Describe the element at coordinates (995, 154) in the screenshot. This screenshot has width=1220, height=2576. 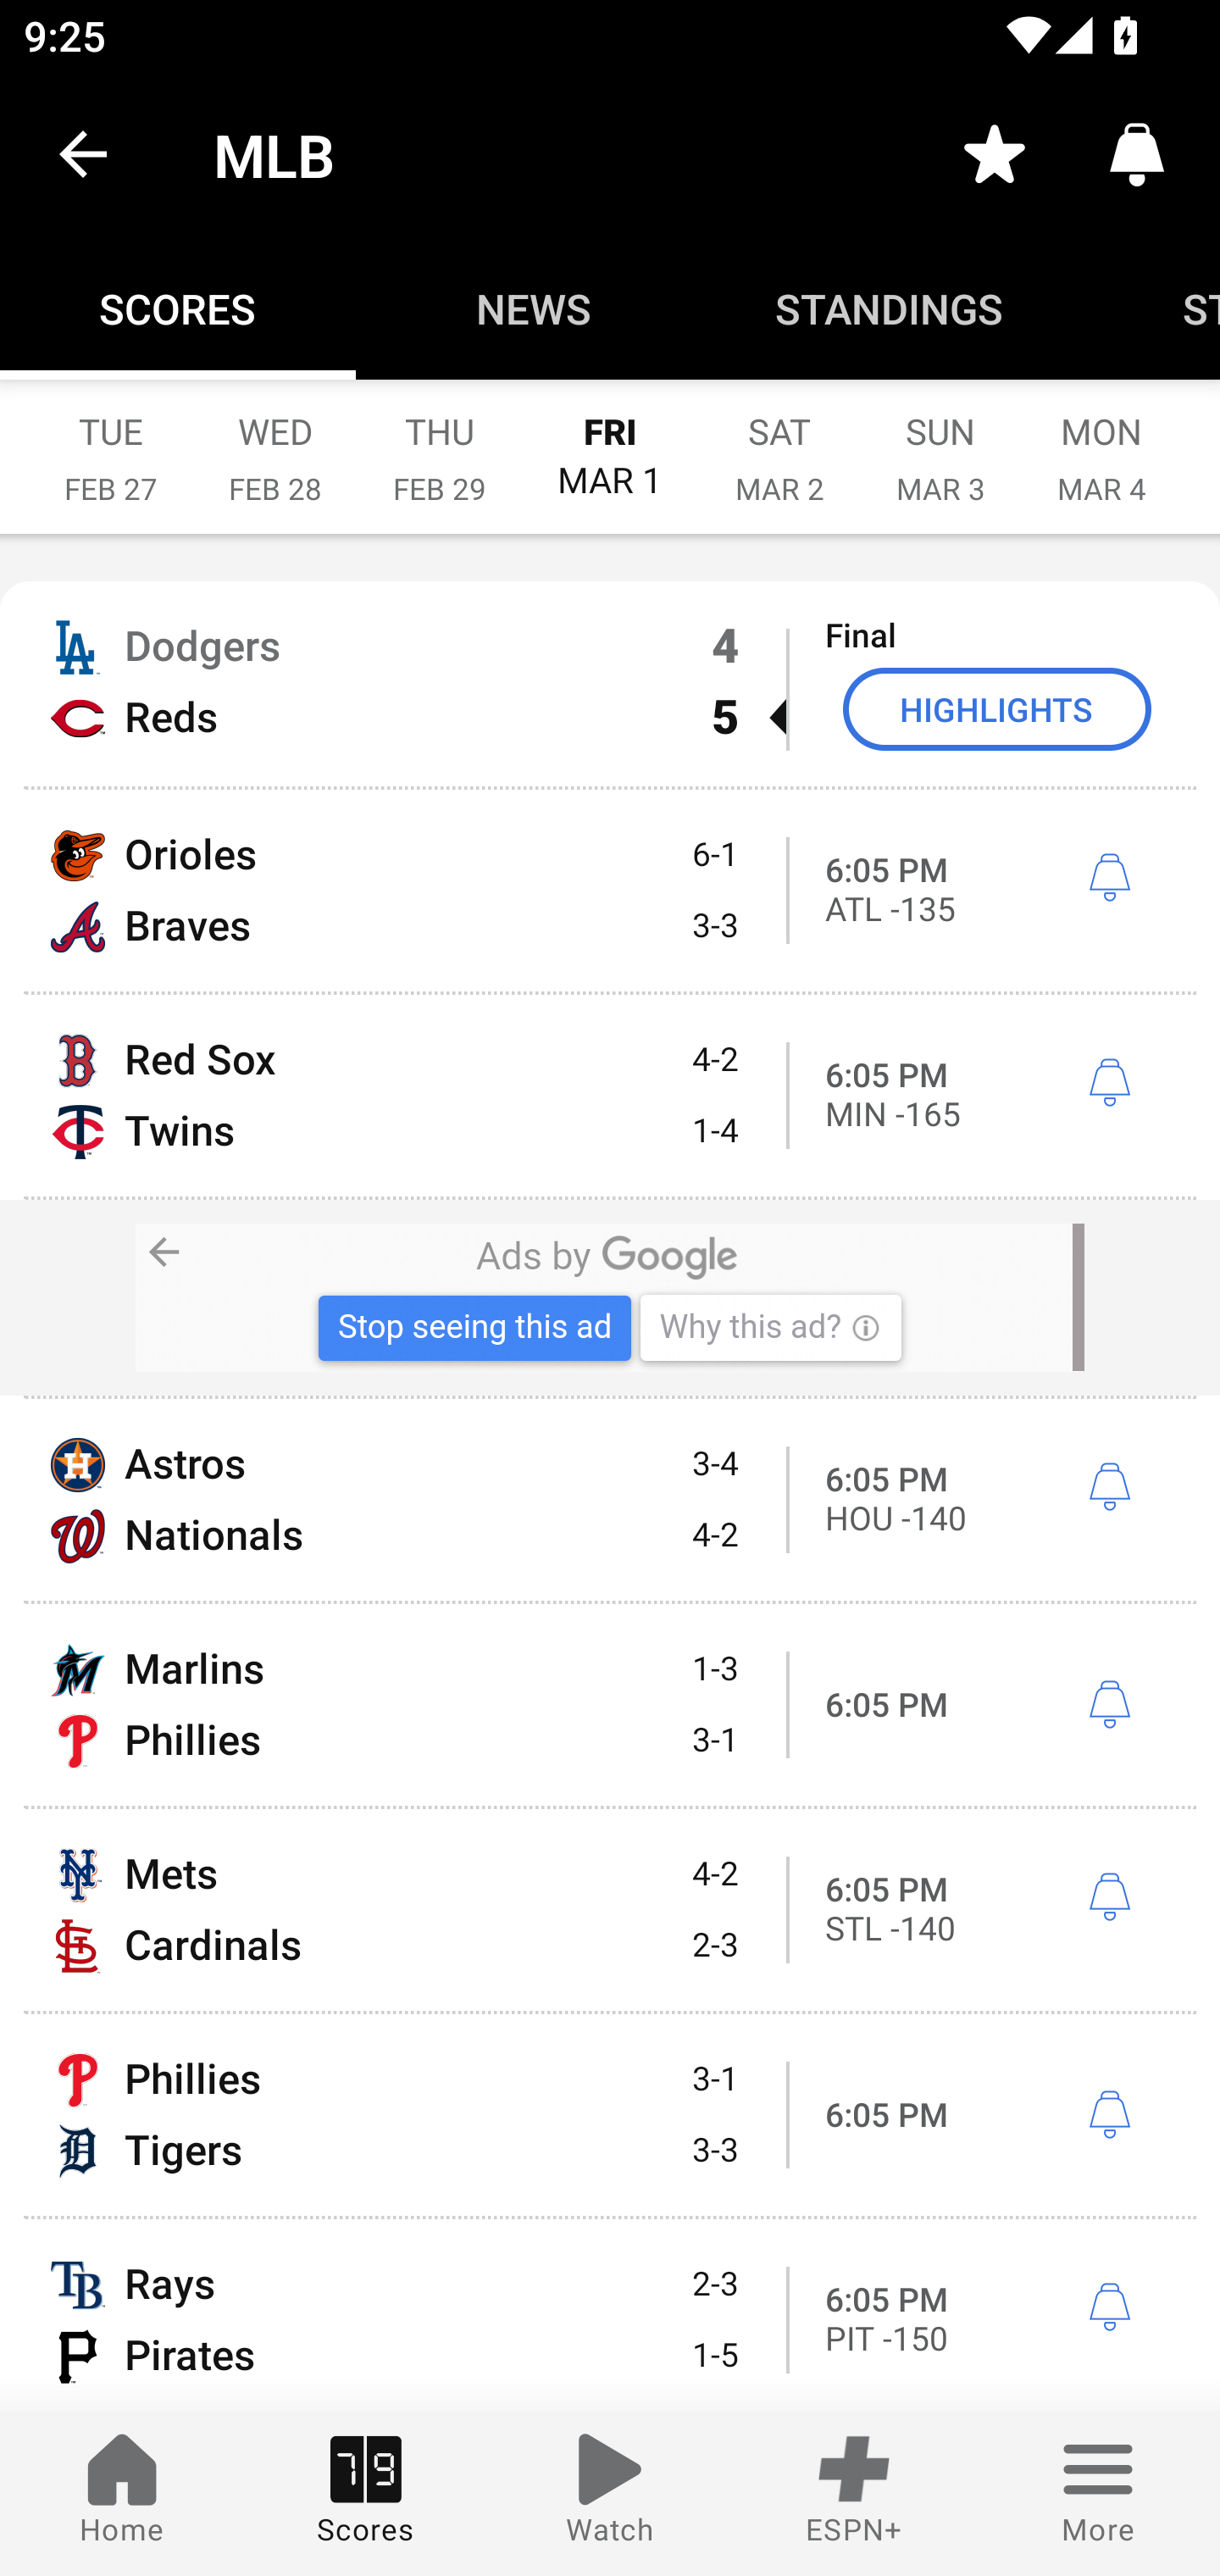
I see `Favorite toggle` at that location.